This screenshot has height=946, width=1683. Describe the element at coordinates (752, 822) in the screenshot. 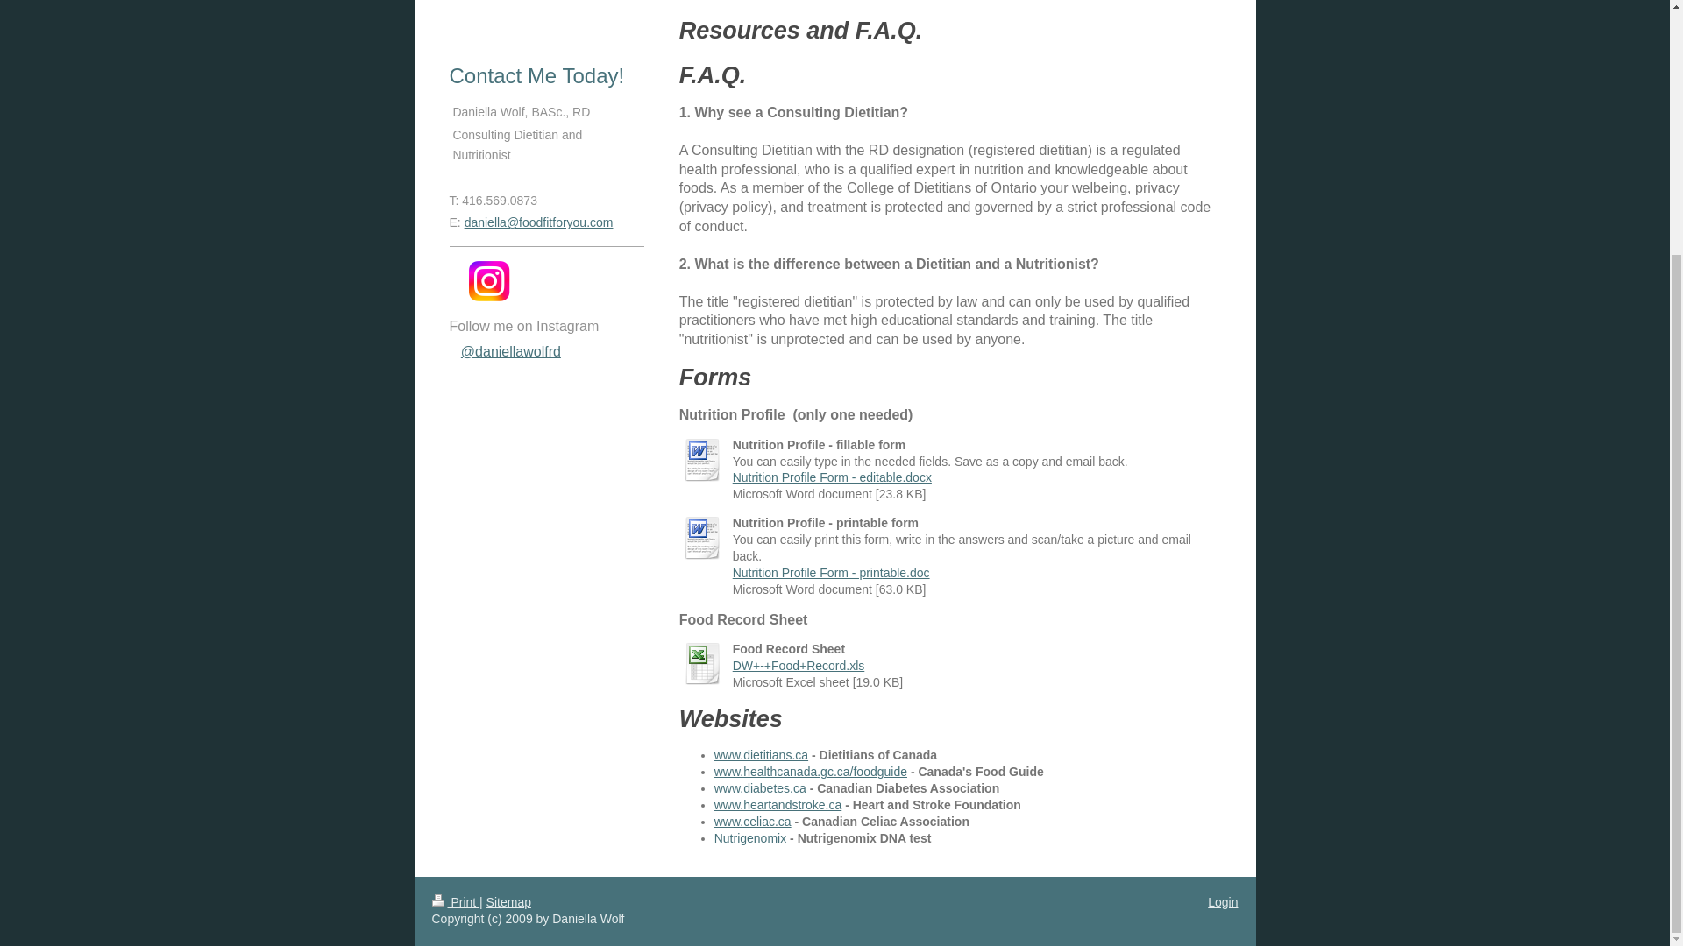

I see `www.celiac.ca` at that location.